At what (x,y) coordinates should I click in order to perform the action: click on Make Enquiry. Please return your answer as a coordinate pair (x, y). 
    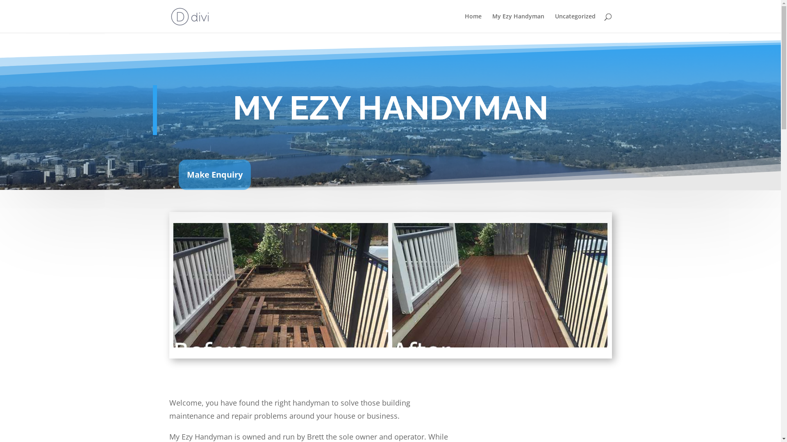
    Looking at the image, I should click on (215, 175).